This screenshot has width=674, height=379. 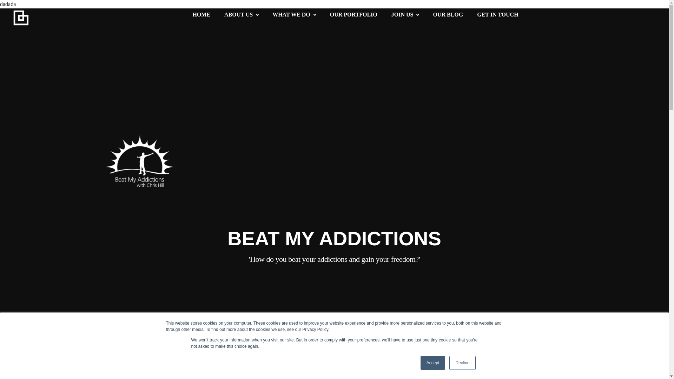 What do you see at coordinates (354, 15) in the screenshot?
I see `OUR PORTFOLIO` at bounding box center [354, 15].